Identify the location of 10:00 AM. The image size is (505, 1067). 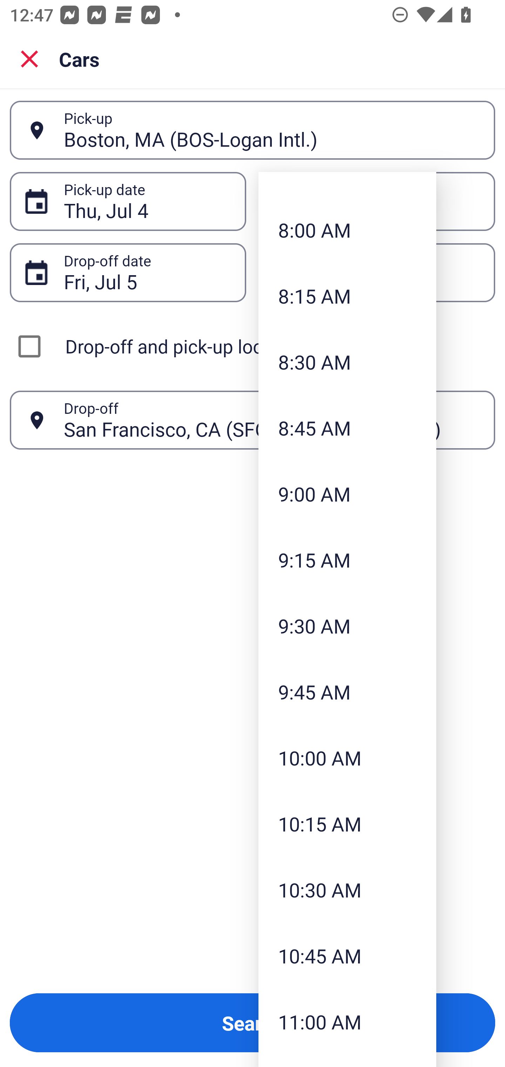
(347, 757).